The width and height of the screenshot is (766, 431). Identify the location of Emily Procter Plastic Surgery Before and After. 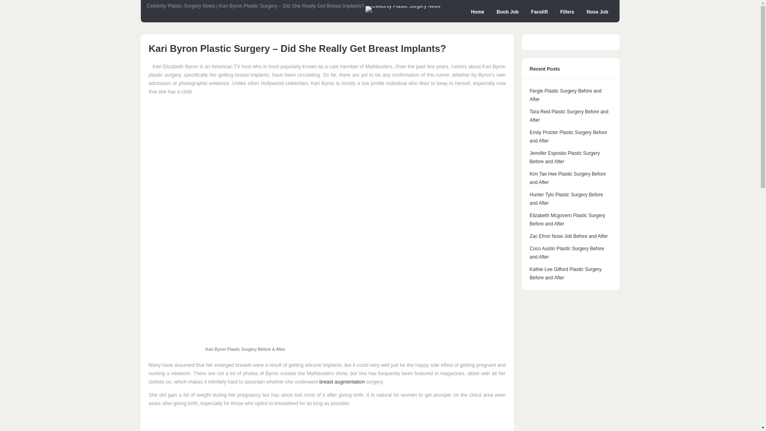
(569, 136).